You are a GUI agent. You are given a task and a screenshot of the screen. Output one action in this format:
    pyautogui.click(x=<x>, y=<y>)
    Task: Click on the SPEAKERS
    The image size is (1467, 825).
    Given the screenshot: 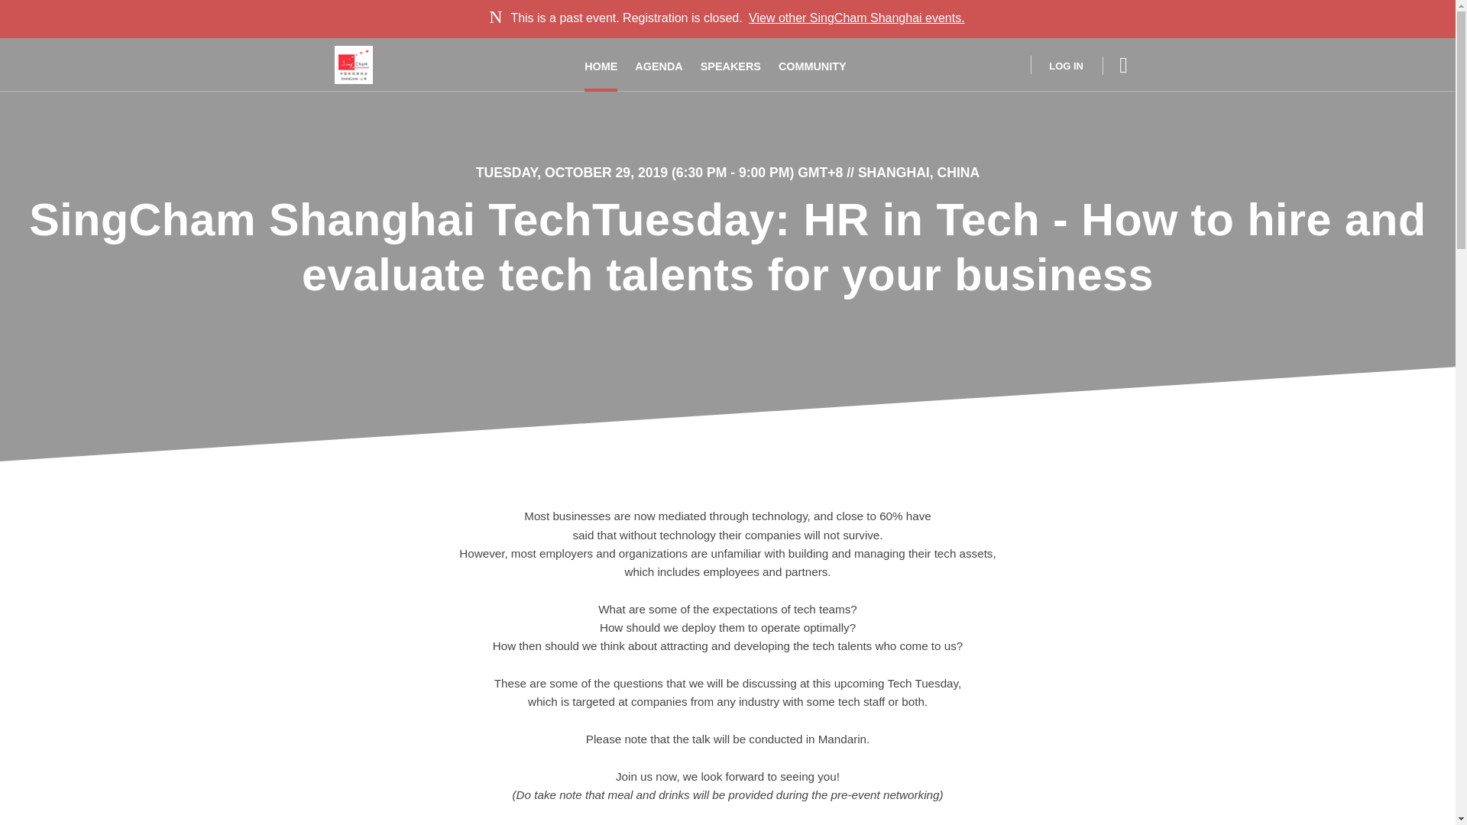 What is the action you would take?
    pyautogui.click(x=730, y=64)
    